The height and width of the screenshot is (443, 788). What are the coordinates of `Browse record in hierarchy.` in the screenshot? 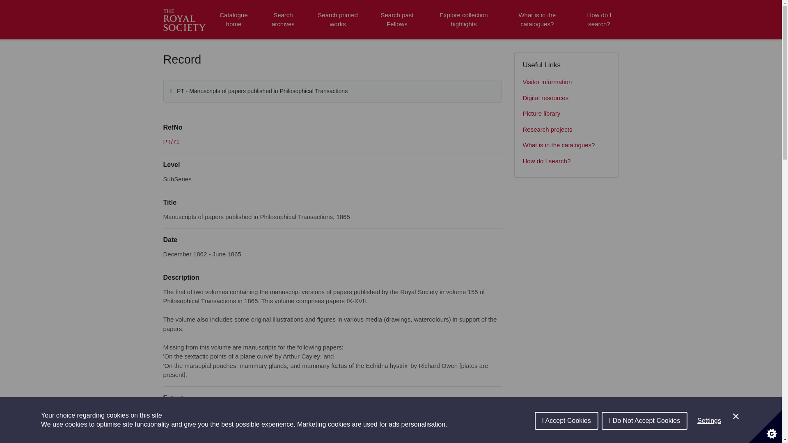 It's located at (171, 142).